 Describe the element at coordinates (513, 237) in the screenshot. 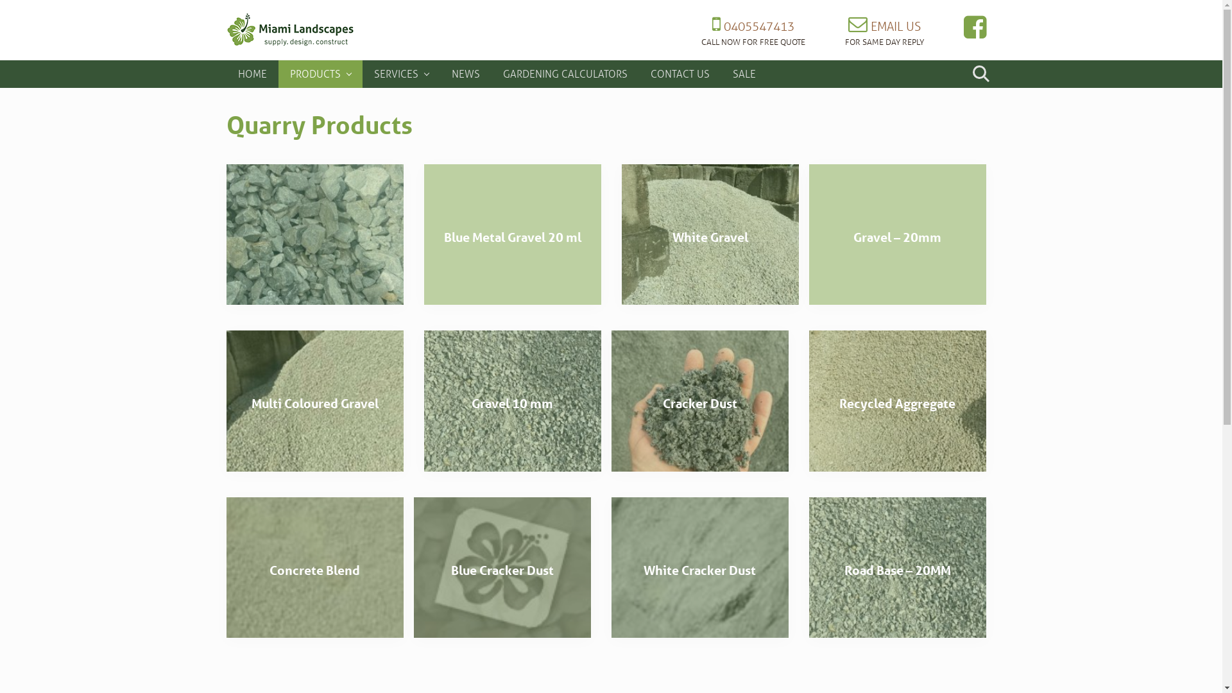

I see `Blue Metal Gravel 20 ml` at that location.